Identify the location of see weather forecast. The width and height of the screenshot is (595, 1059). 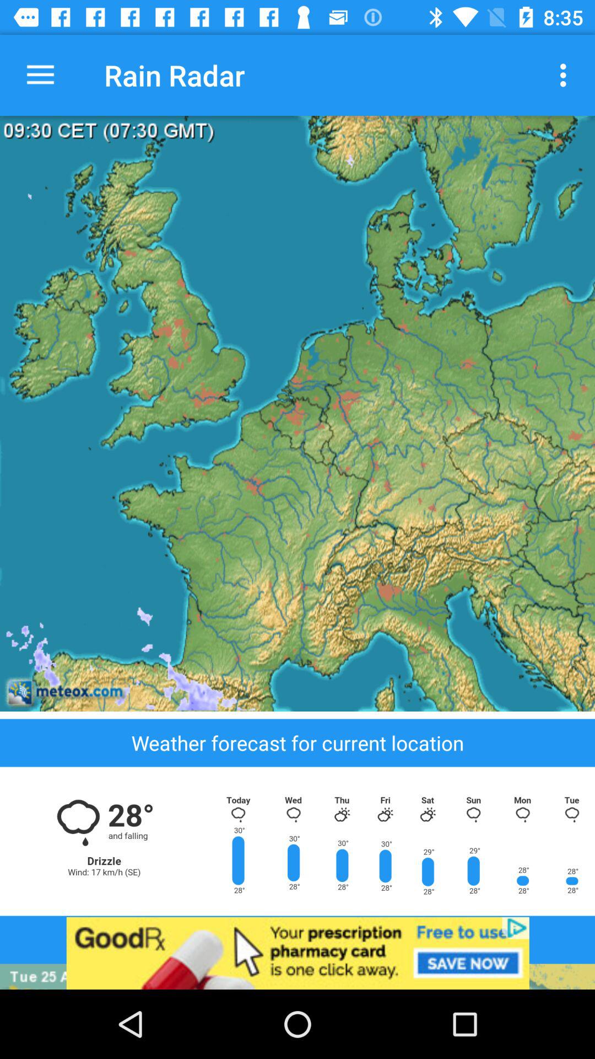
(297, 841).